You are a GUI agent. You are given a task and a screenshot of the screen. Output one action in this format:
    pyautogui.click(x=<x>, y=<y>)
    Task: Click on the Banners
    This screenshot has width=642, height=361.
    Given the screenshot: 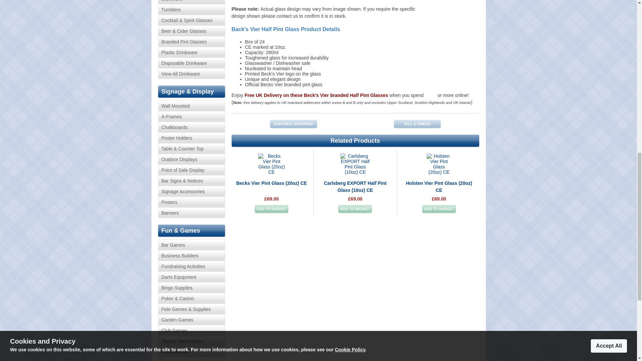 What is the action you would take?
    pyautogui.click(x=191, y=213)
    